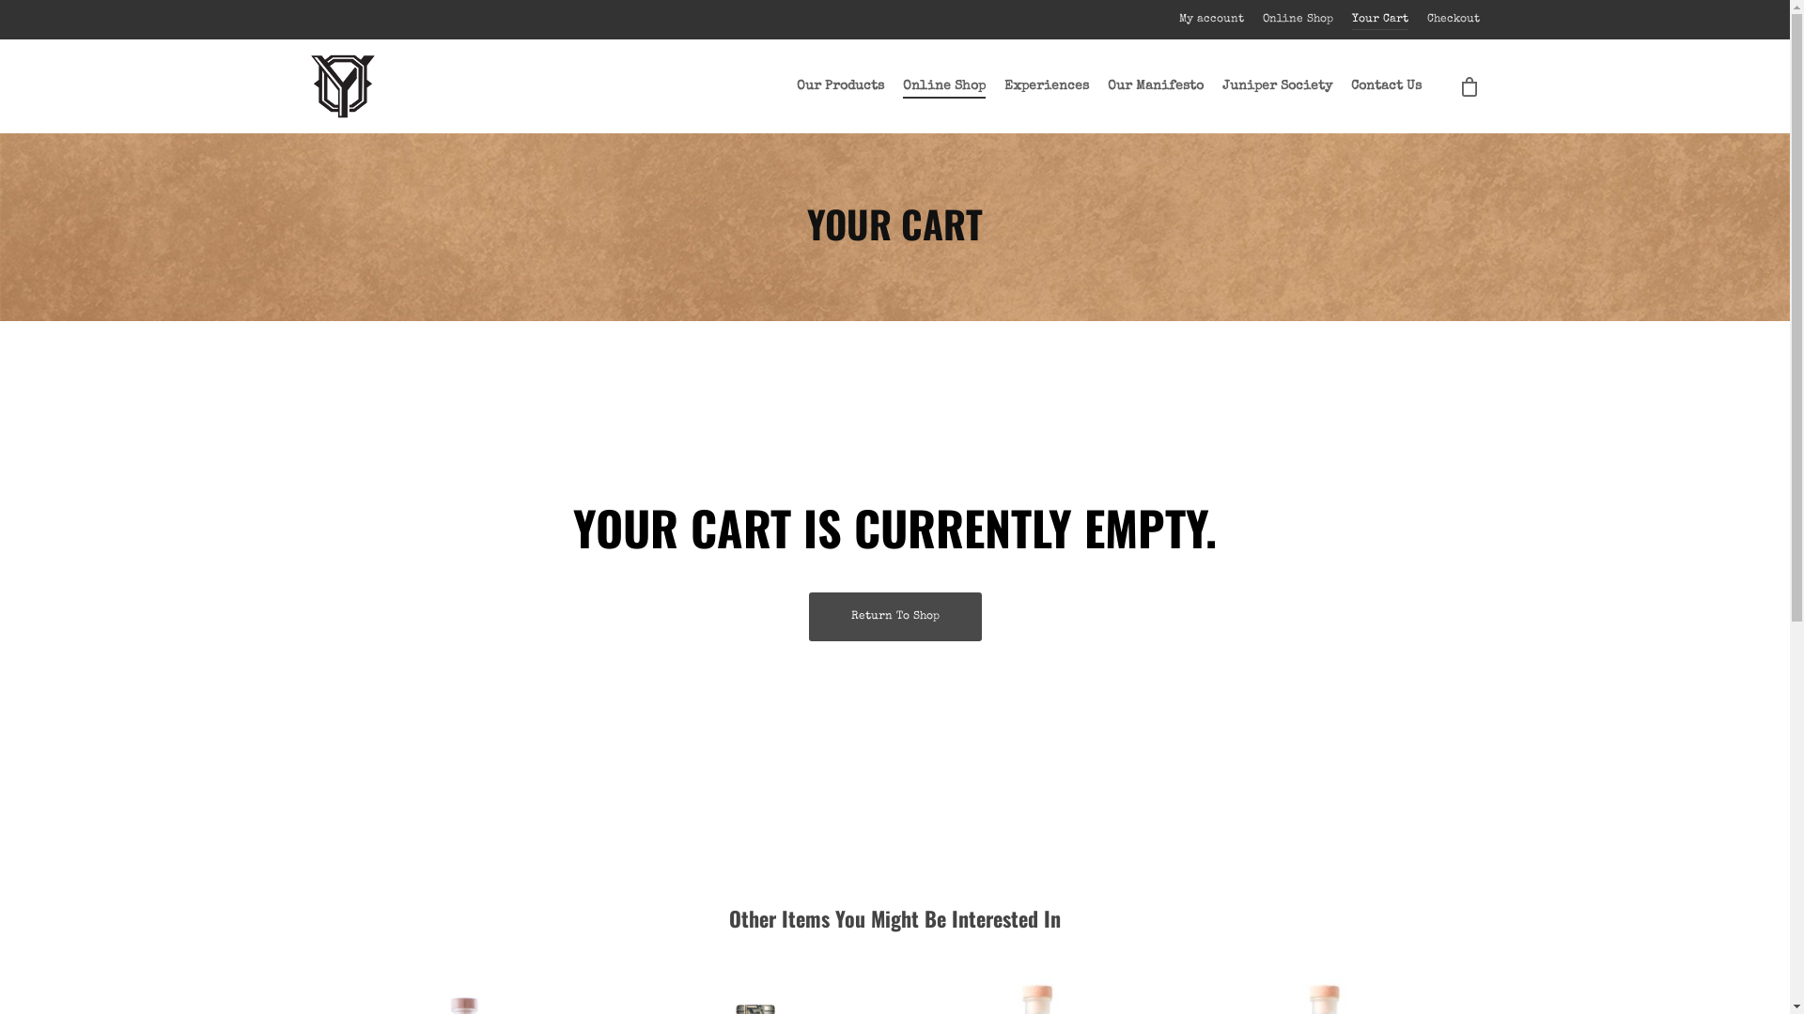  What do you see at coordinates (1156, 86) in the screenshot?
I see `Our Manifesto` at bounding box center [1156, 86].